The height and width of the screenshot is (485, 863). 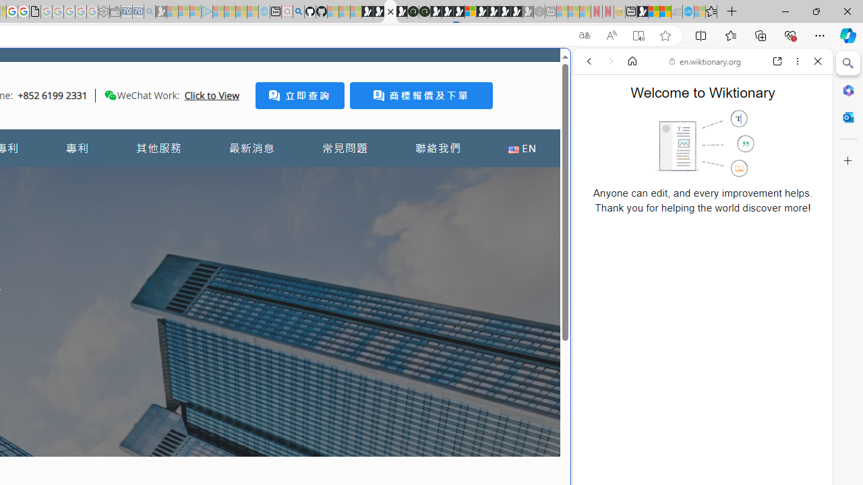 What do you see at coordinates (447, 12) in the screenshot?
I see `Play Cave FRVR in your browser | Games from Microsoft Start` at bounding box center [447, 12].